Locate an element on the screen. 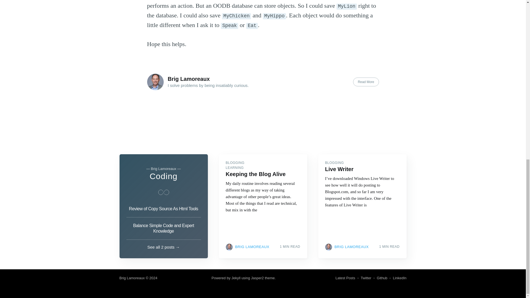 The height and width of the screenshot is (298, 530). Coding is located at coordinates (163, 176).